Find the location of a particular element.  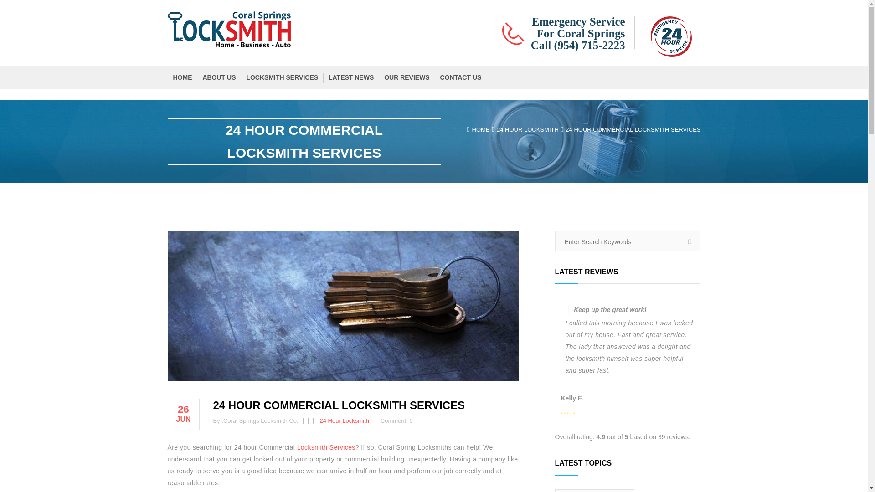

Search for: is located at coordinates (627, 241).